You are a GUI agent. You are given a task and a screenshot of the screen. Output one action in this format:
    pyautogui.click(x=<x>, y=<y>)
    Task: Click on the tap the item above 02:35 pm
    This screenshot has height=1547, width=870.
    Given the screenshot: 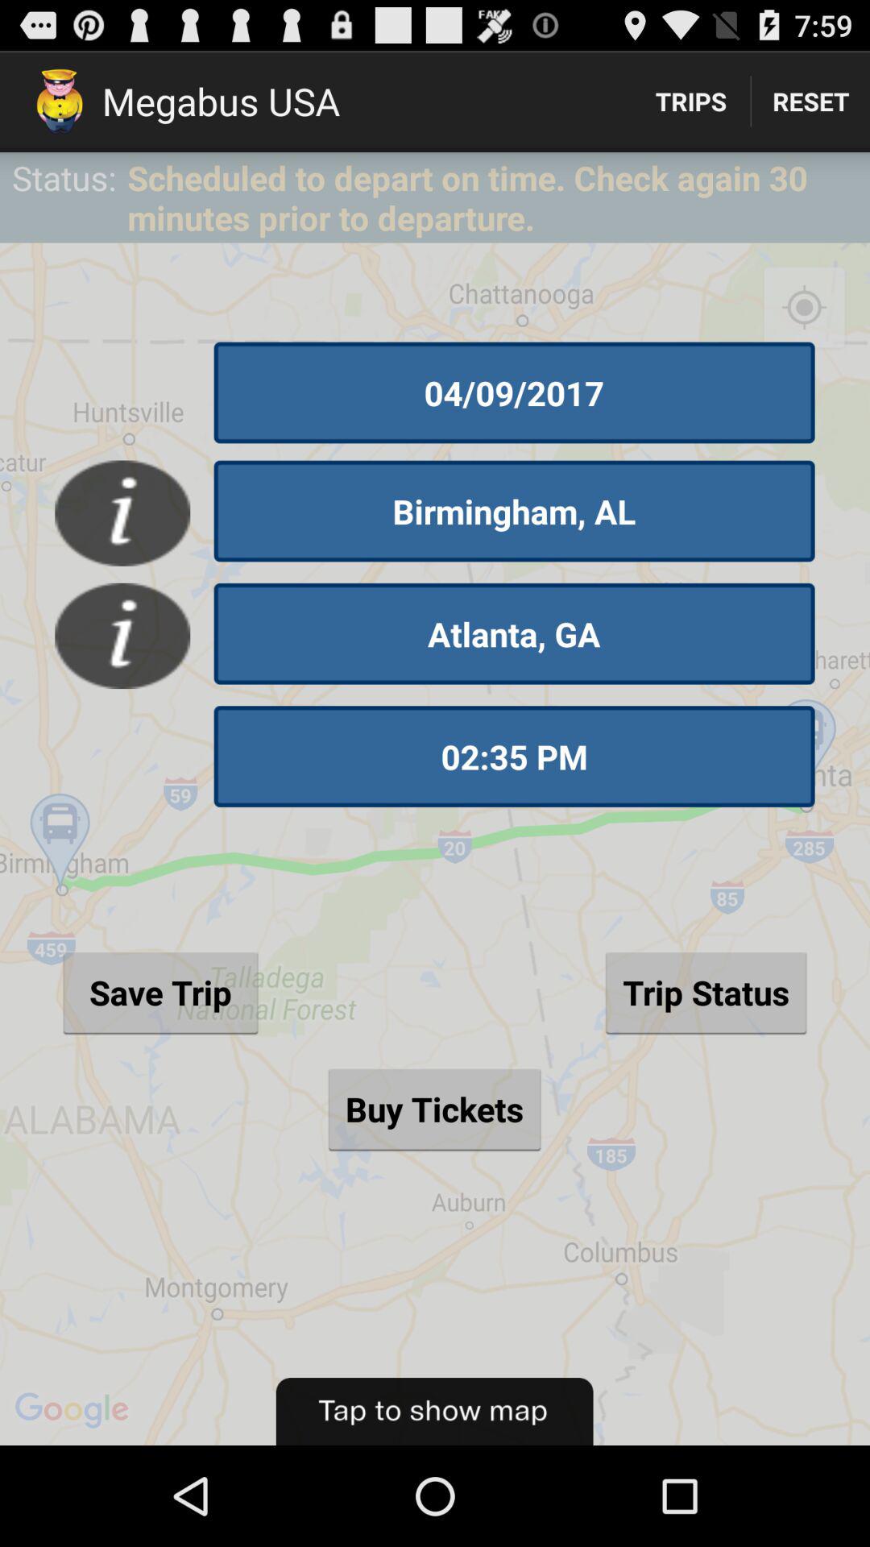 What is the action you would take?
    pyautogui.click(x=514, y=633)
    